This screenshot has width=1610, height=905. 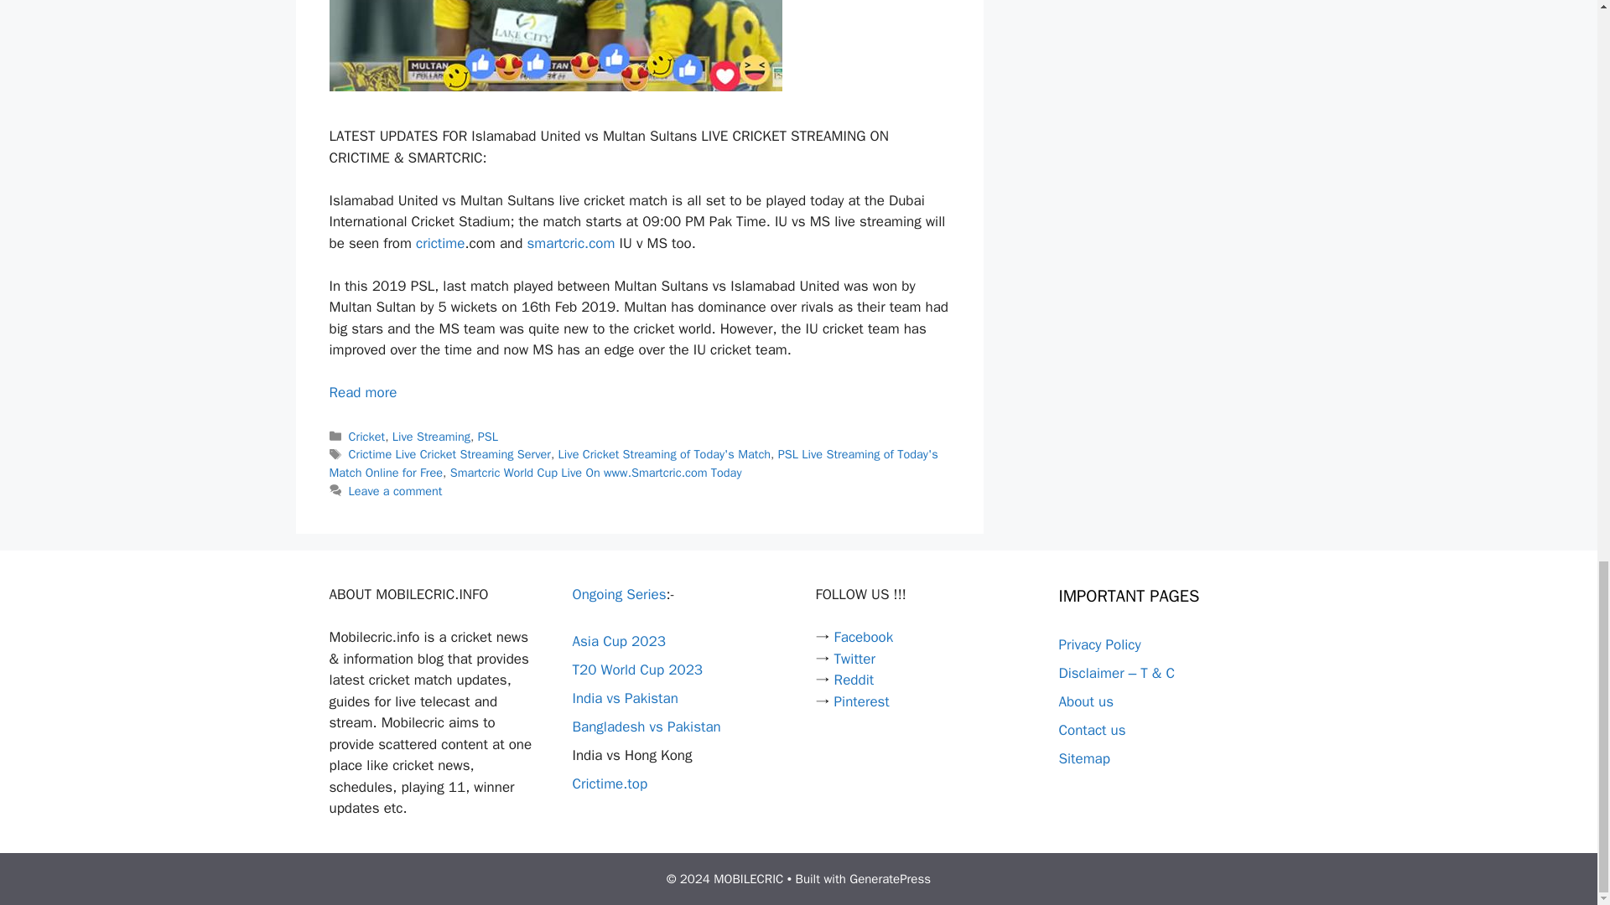 What do you see at coordinates (396, 491) in the screenshot?
I see `Leave a comment` at bounding box center [396, 491].